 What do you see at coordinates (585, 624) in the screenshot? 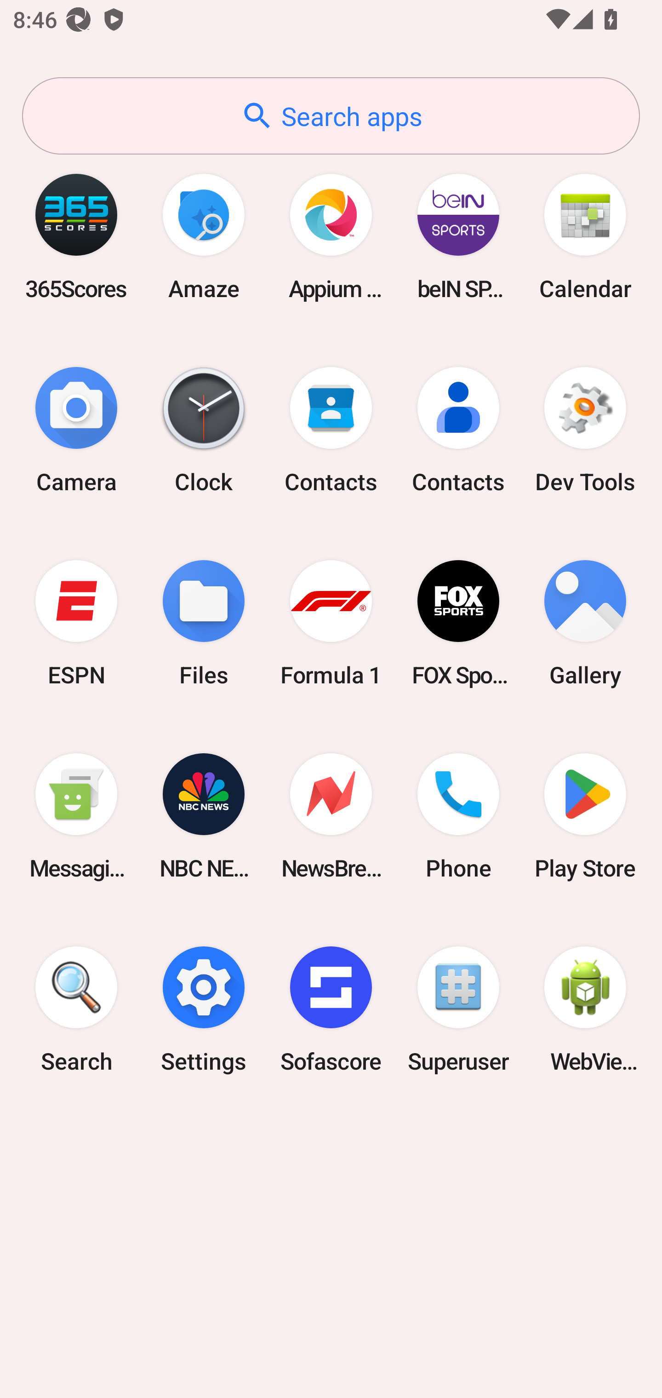
I see `Gallery` at bounding box center [585, 624].